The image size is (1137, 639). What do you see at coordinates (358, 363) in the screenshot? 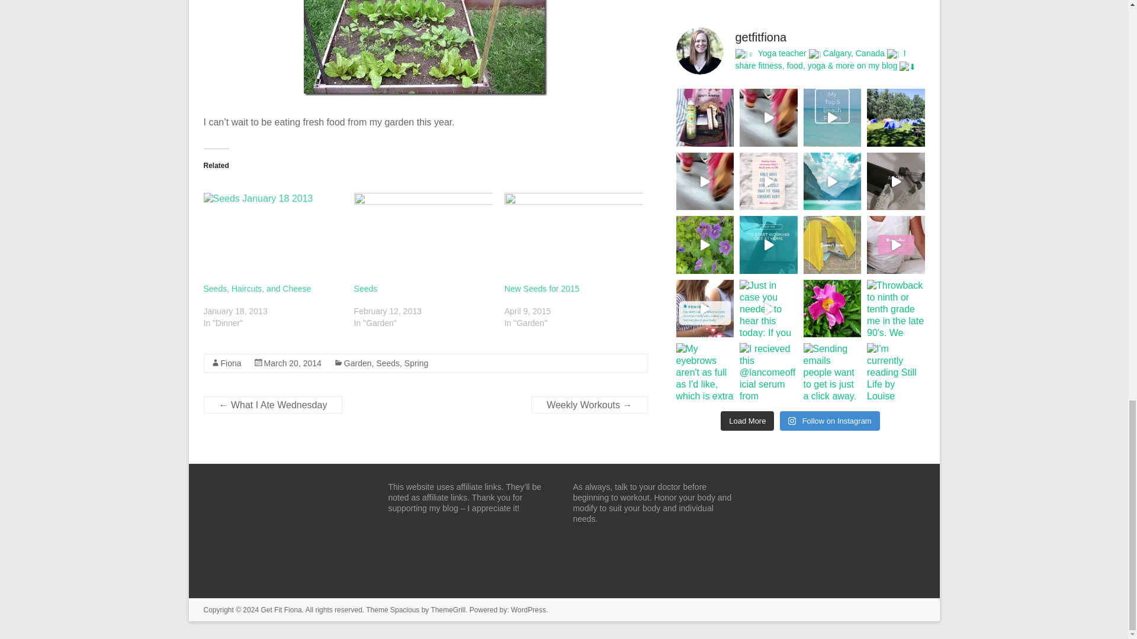
I see `Garden` at bounding box center [358, 363].